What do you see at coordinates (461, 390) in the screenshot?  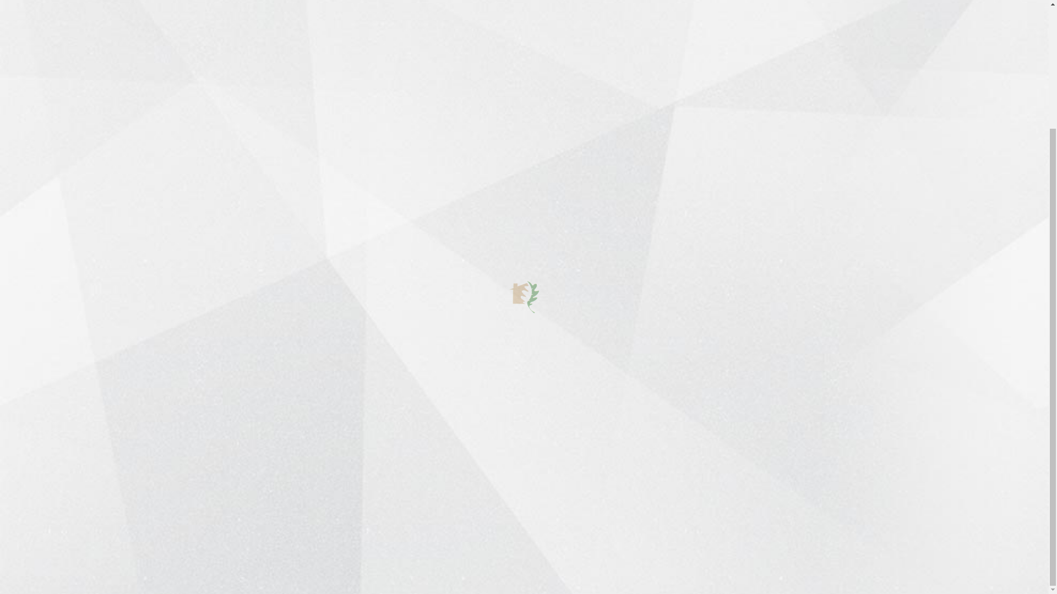 I see `Our Projects` at bounding box center [461, 390].